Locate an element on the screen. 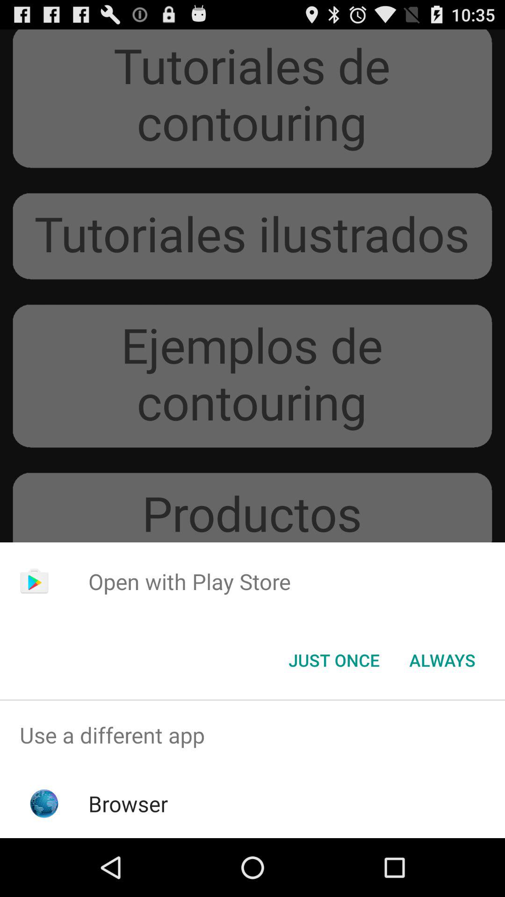 This screenshot has width=505, height=897. press icon next to always button is located at coordinates (334, 660).